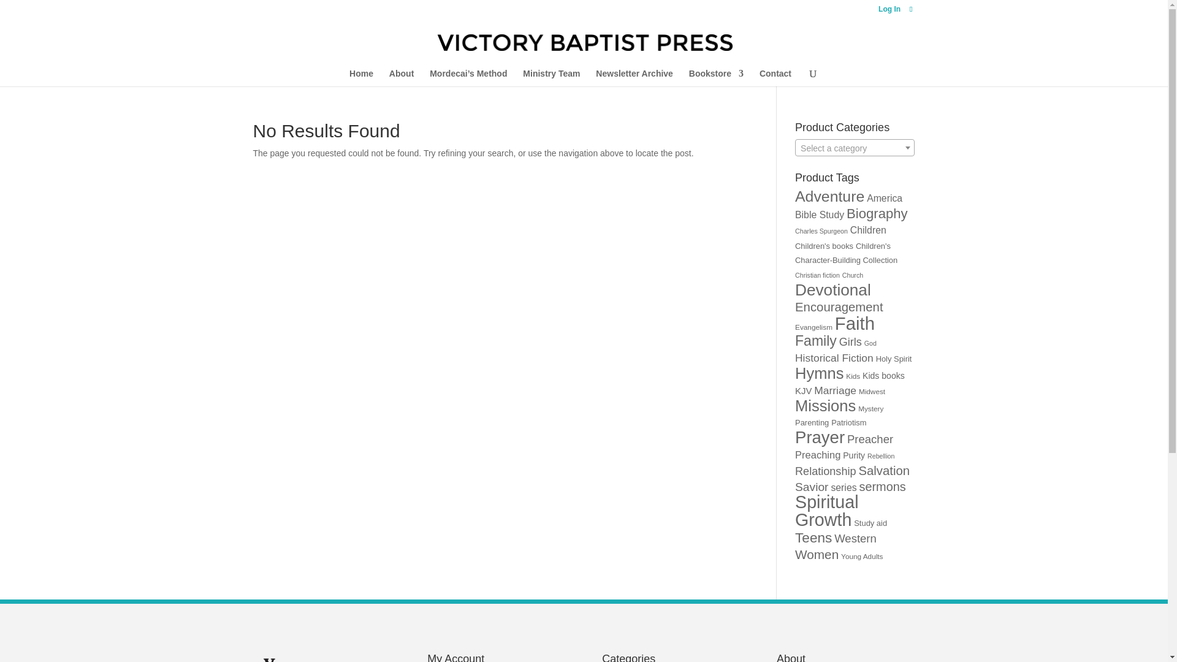 This screenshot has width=1177, height=662. Describe the element at coordinates (551, 78) in the screenshot. I see `Ministry Team` at that location.